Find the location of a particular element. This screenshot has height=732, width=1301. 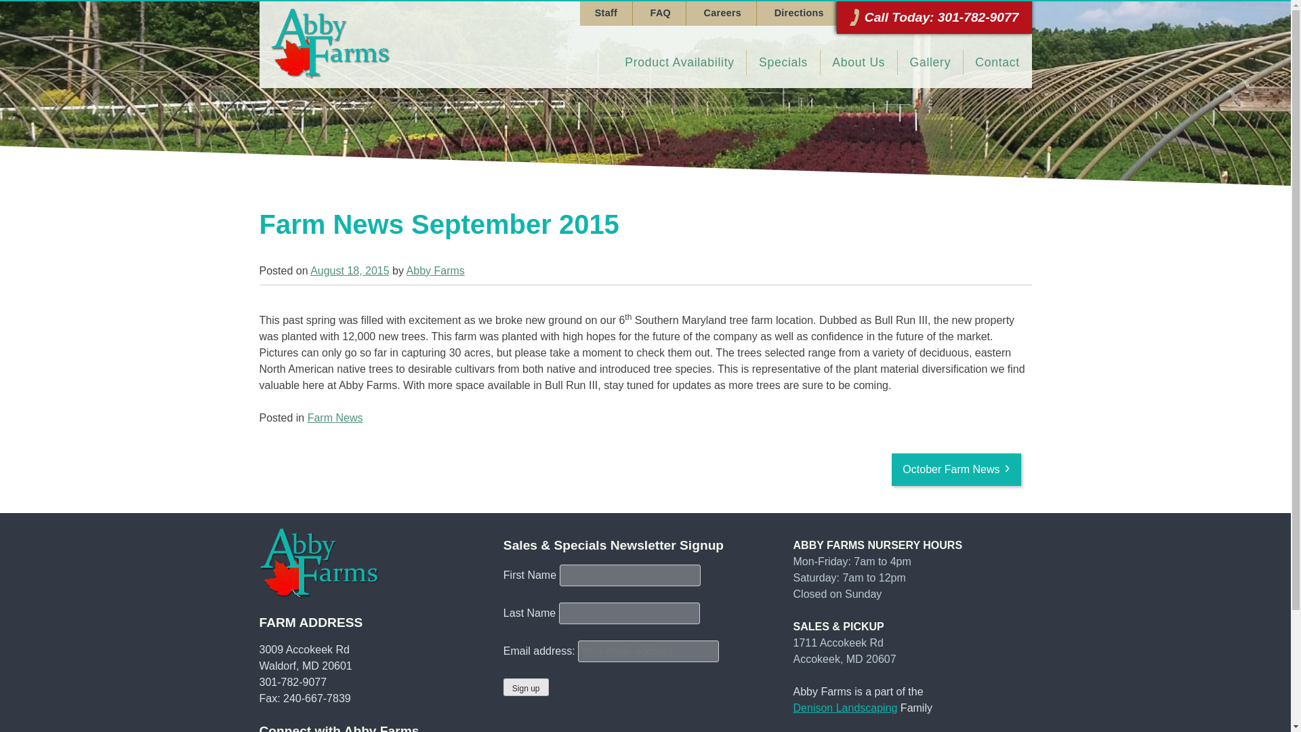

Sign up is located at coordinates (526, 687).